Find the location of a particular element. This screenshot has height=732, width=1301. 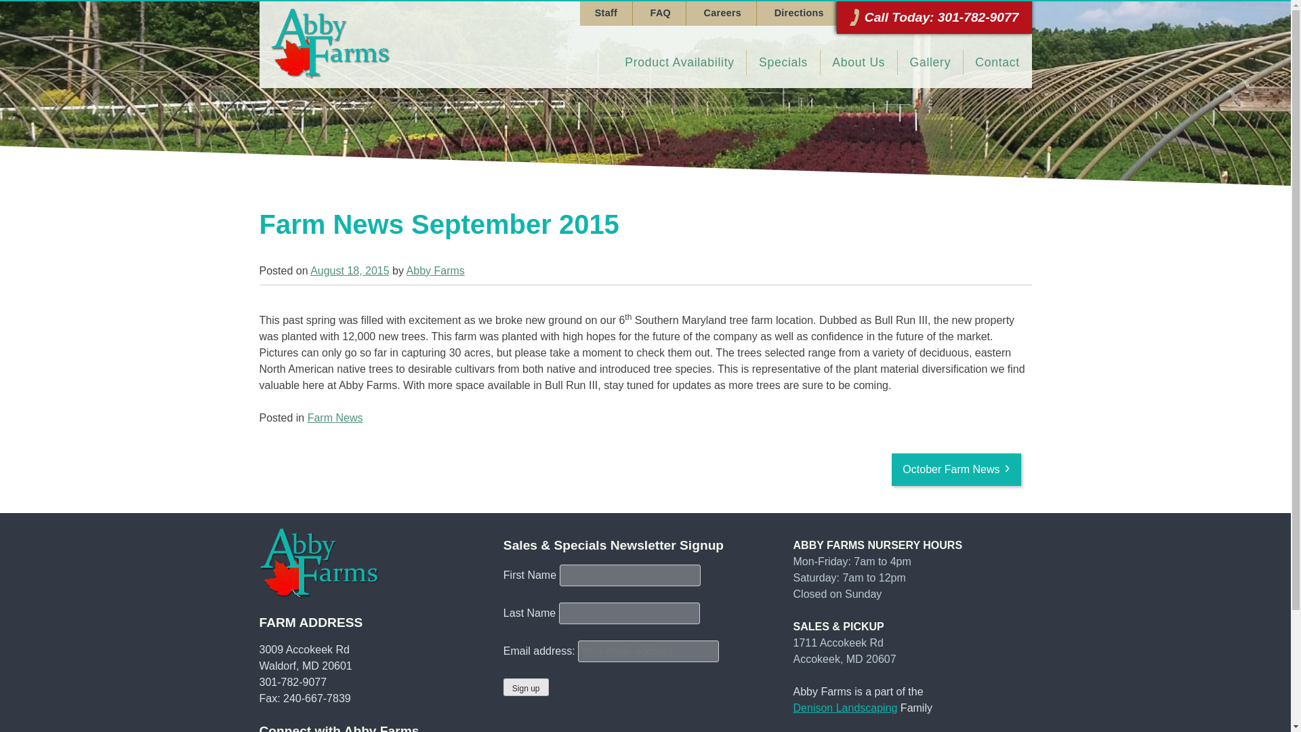

Sign up is located at coordinates (526, 687).